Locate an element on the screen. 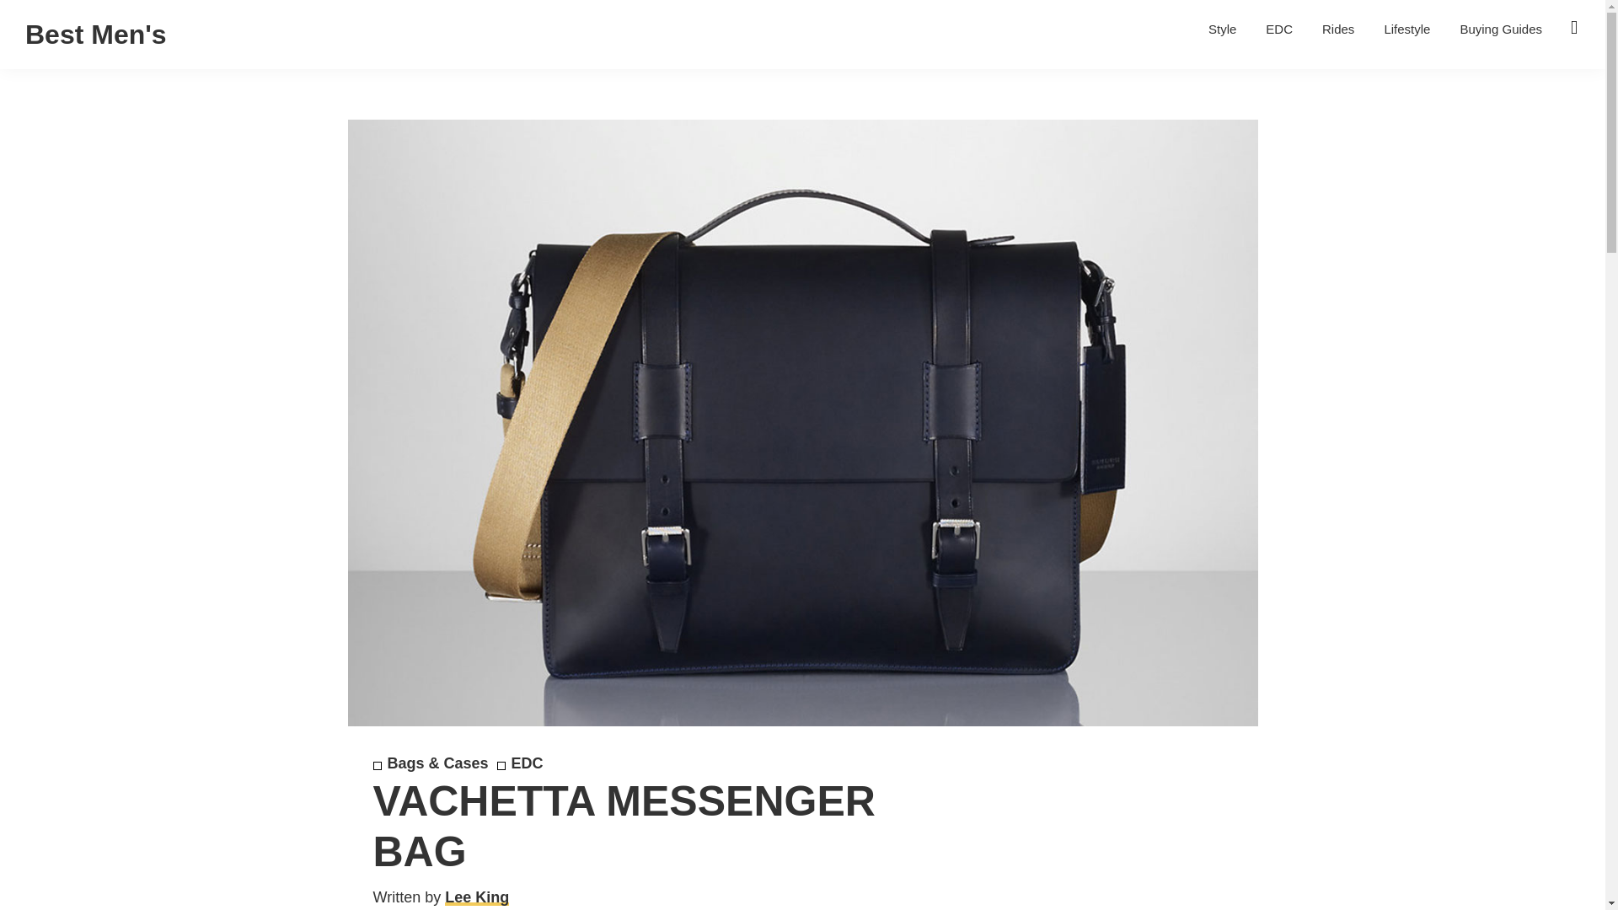  Rides is located at coordinates (1338, 29).